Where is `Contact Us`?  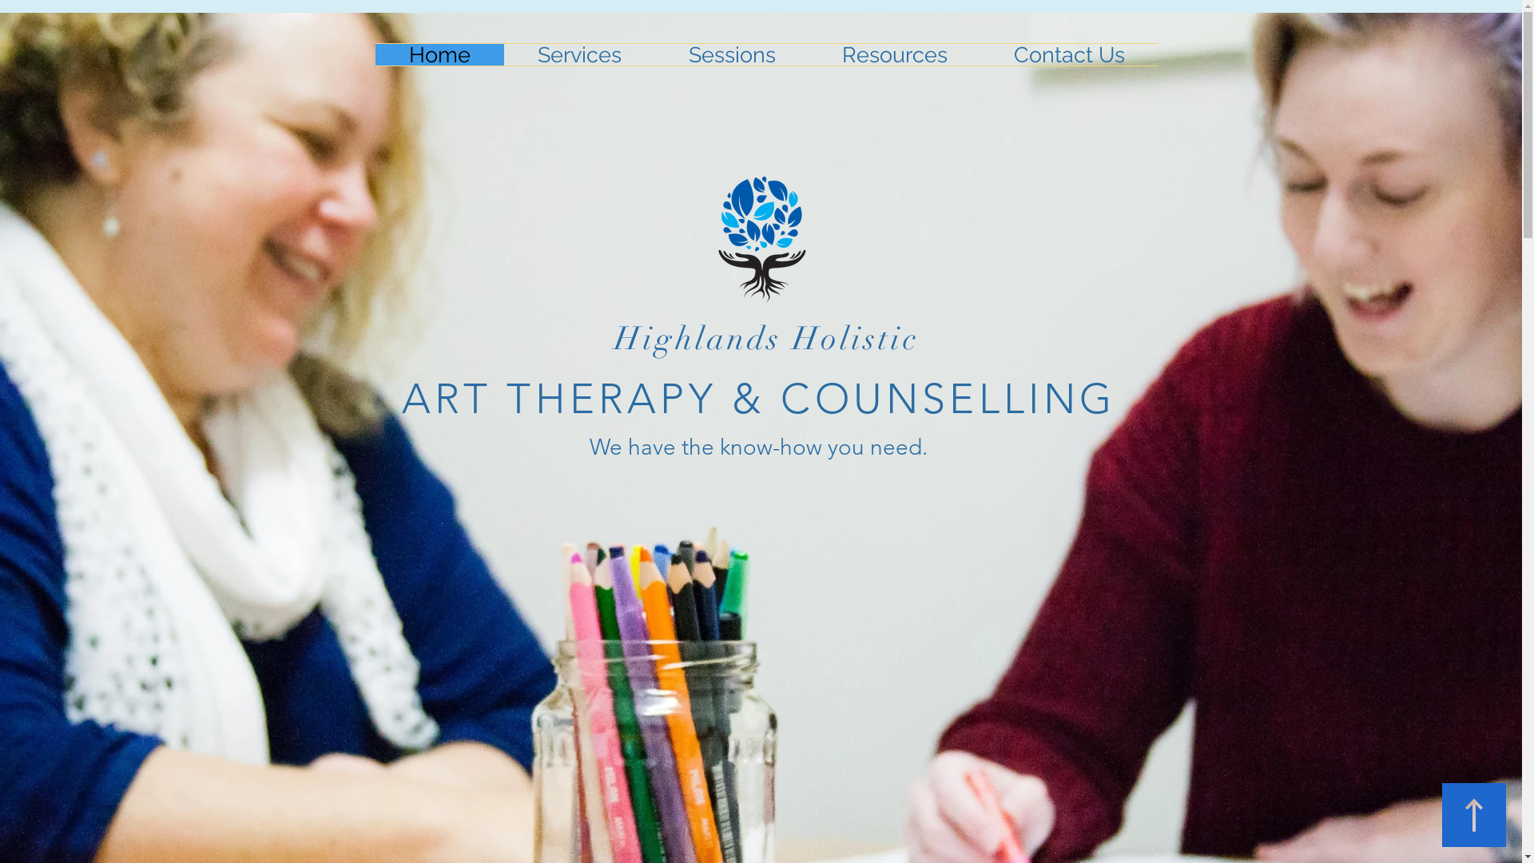
Contact Us is located at coordinates (1070, 54).